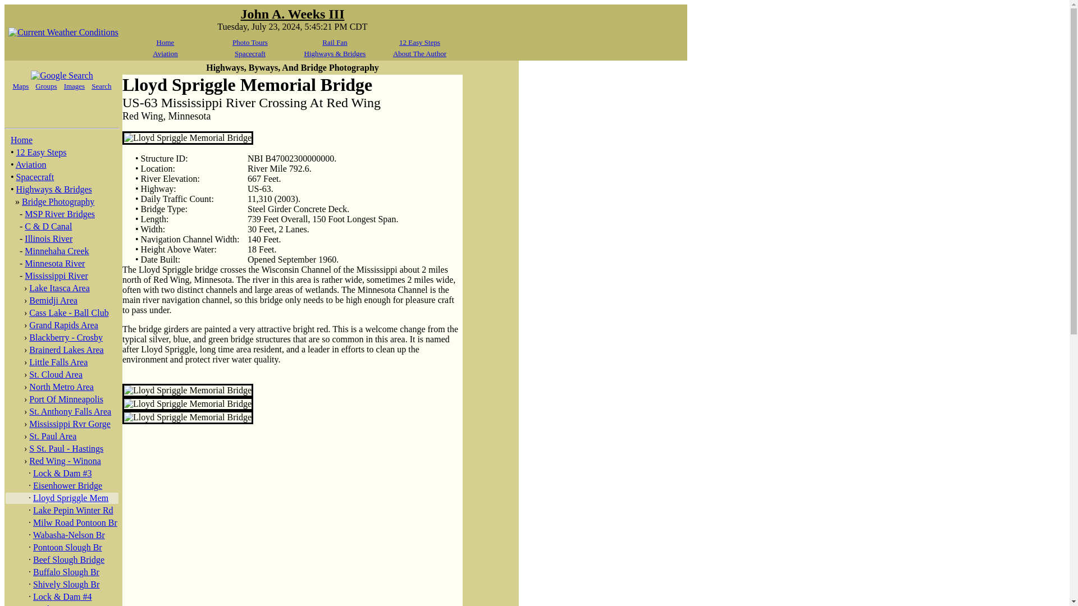 This screenshot has height=606, width=1078. I want to click on Maps, so click(20, 85).